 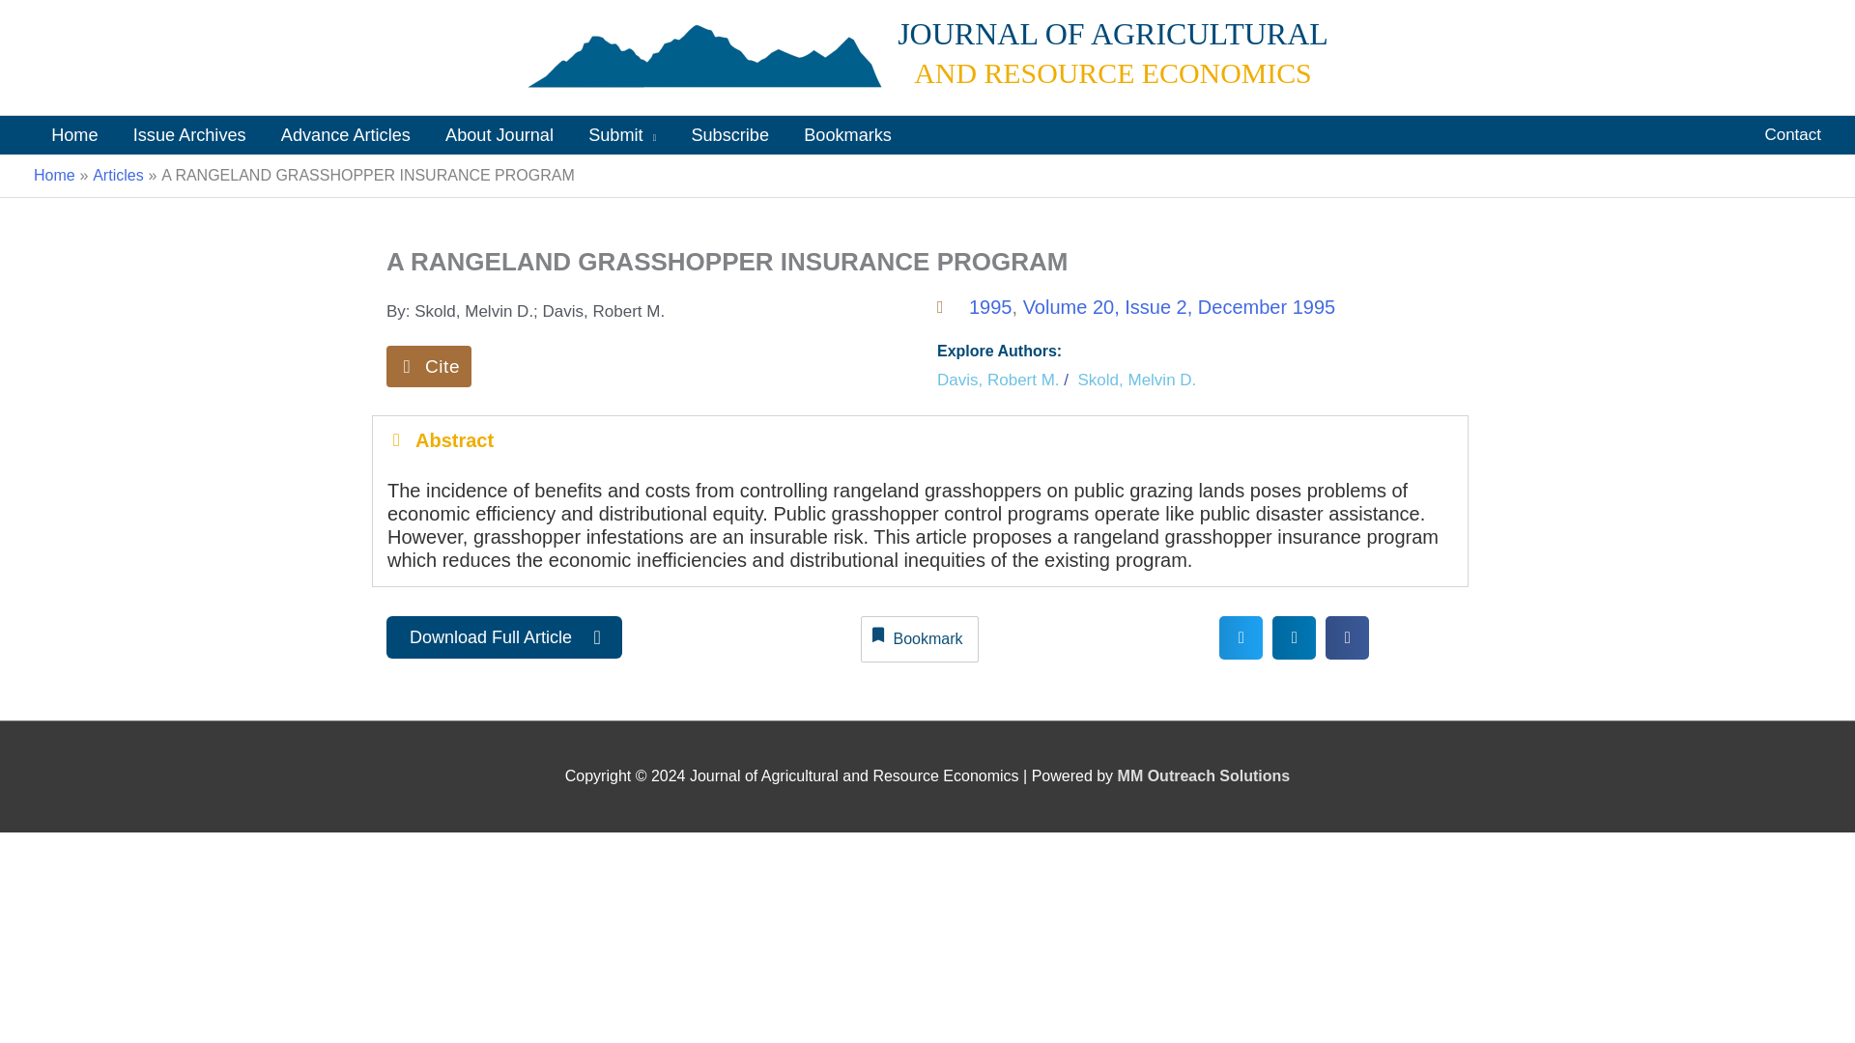 I want to click on Issue Archives, so click(x=189, y=134).